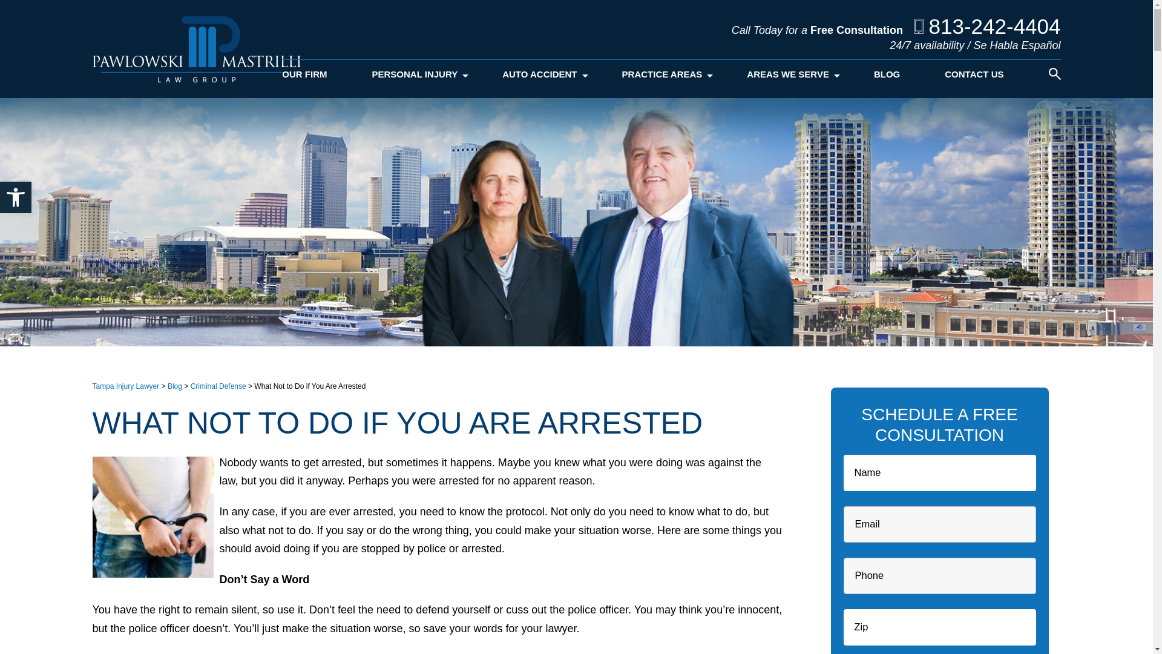  What do you see at coordinates (986, 25) in the screenshot?
I see `813-242-4404` at bounding box center [986, 25].